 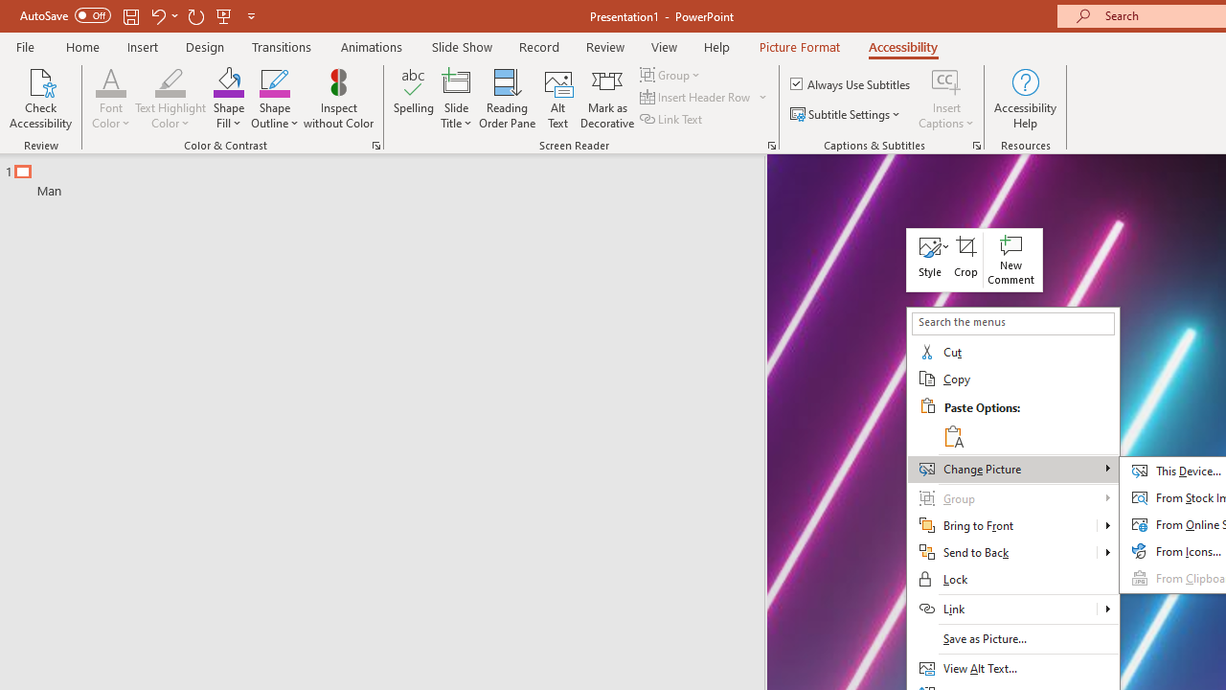 What do you see at coordinates (1013, 553) in the screenshot?
I see `Send to Back` at bounding box center [1013, 553].